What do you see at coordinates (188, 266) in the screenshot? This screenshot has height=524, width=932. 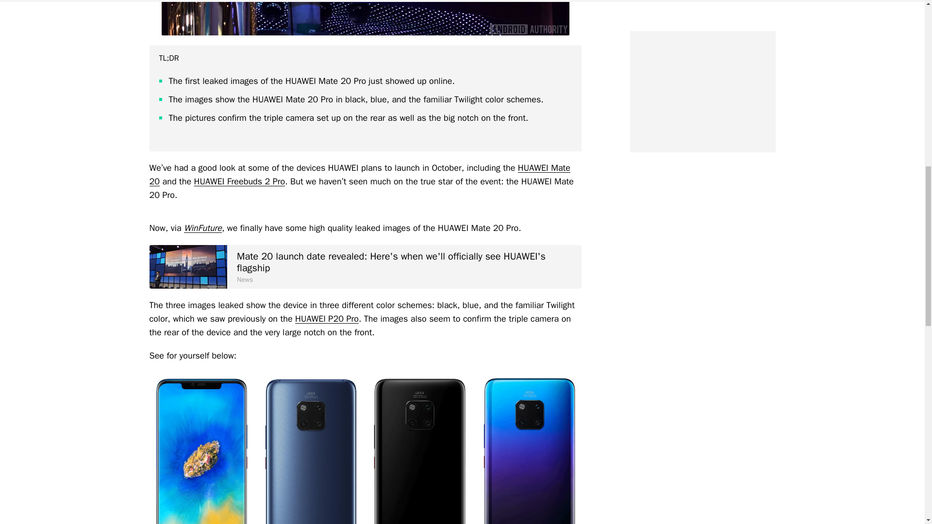 I see `HUAWEI Mate 20 launch date` at bounding box center [188, 266].